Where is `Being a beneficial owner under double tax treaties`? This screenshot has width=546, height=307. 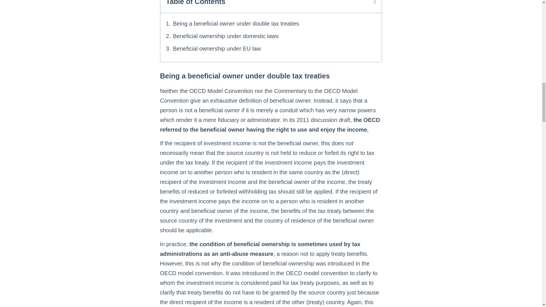
Being a beneficial owner under double tax treaties is located at coordinates (236, 23).